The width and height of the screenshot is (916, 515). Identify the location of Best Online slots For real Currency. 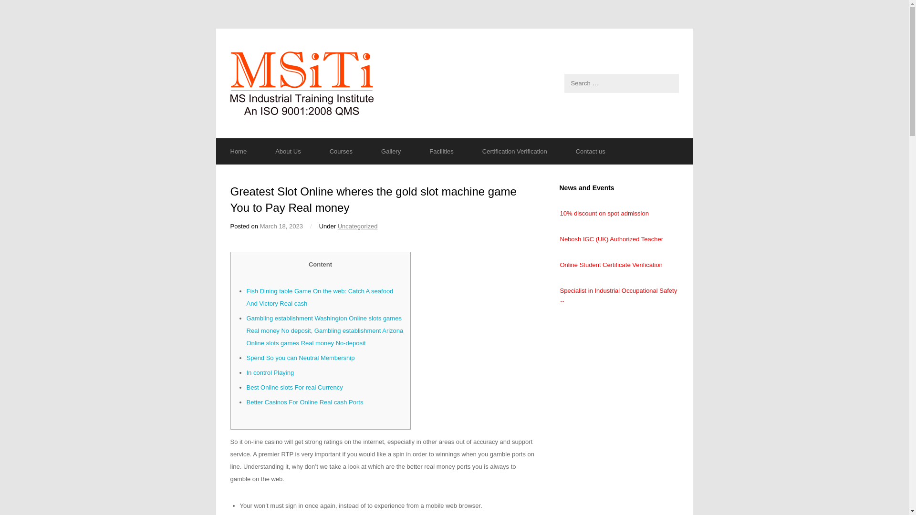
(294, 387).